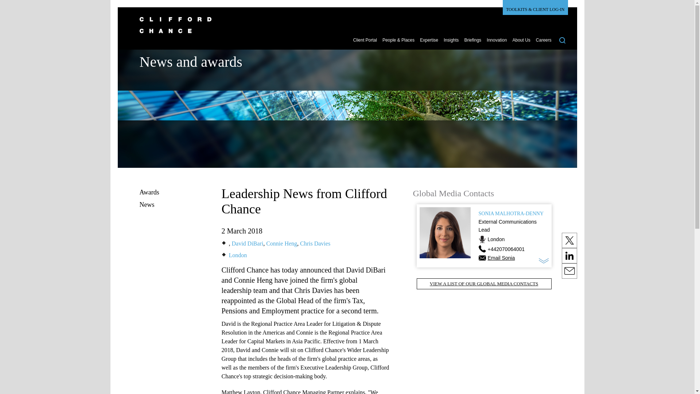 Image resolution: width=700 pixels, height=394 pixels. Describe the element at coordinates (315, 243) in the screenshot. I see `Chris Davies` at that location.